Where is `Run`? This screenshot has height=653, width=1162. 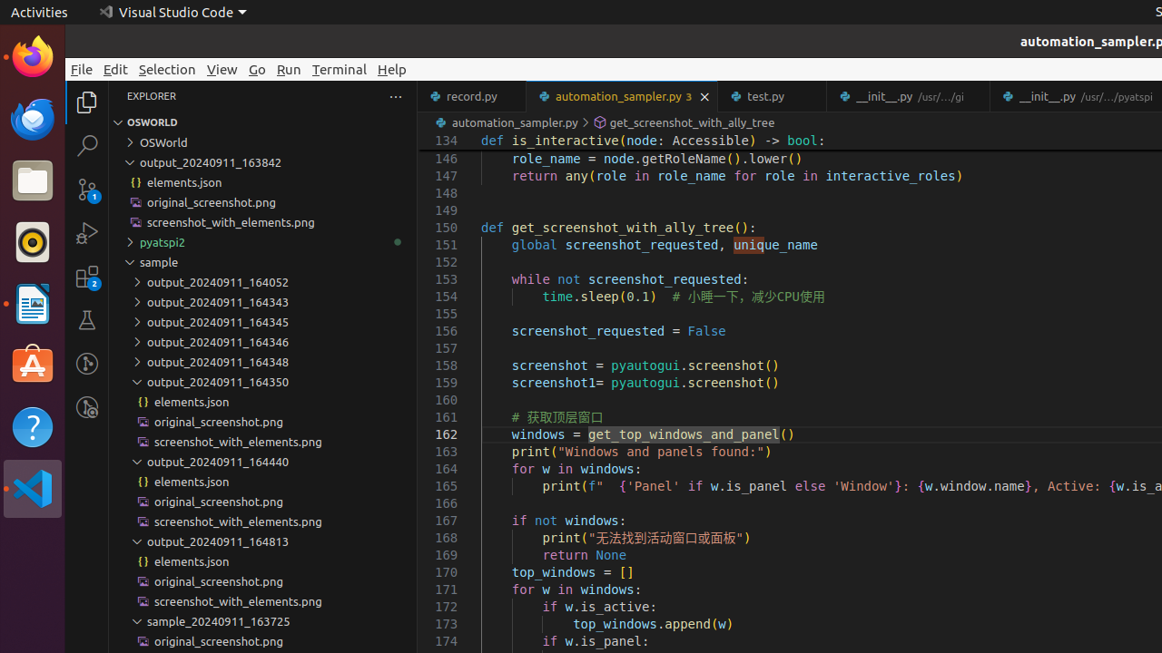
Run is located at coordinates (289, 69).